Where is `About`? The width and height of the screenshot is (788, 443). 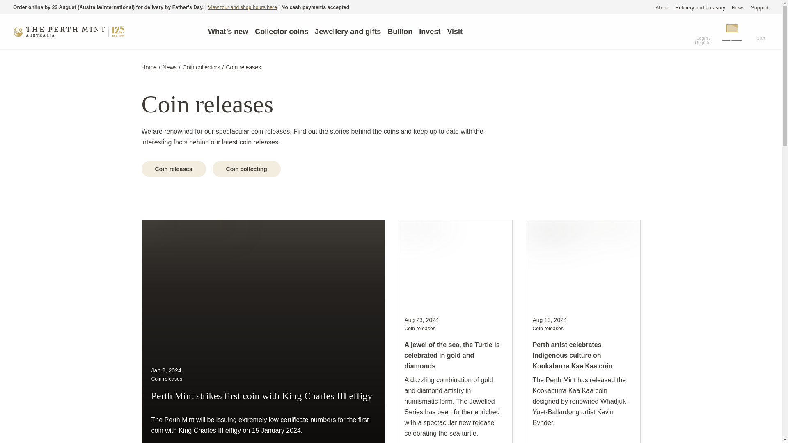
About is located at coordinates (662, 7).